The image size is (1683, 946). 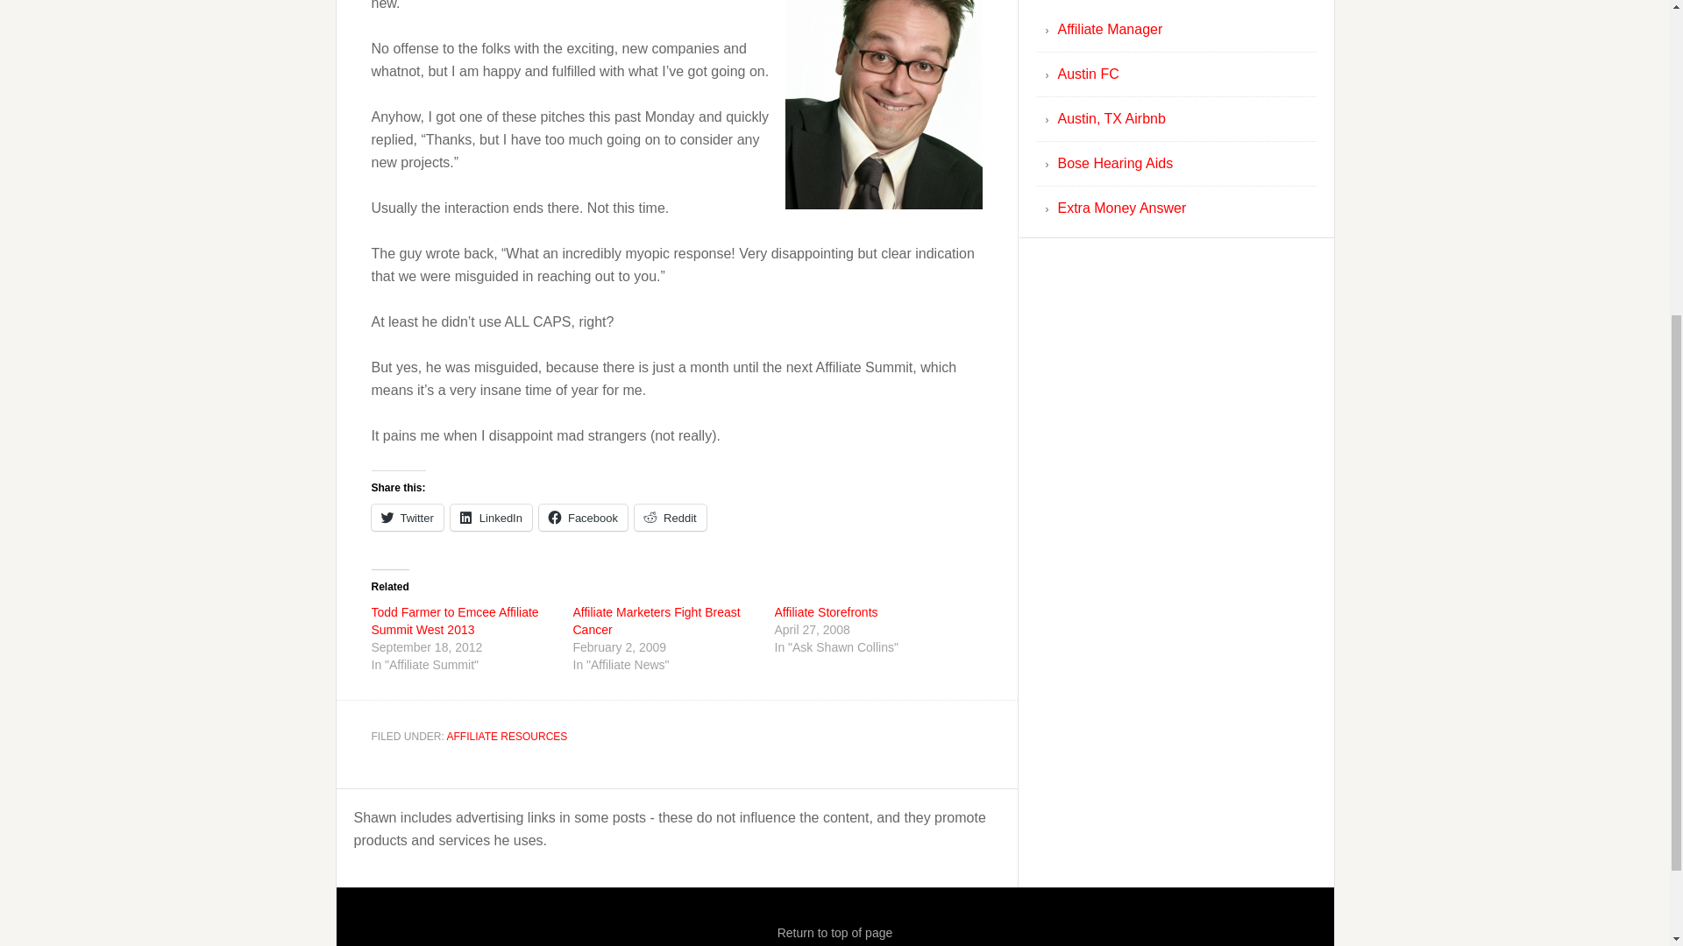 What do you see at coordinates (835, 933) in the screenshot?
I see `Return to top of page` at bounding box center [835, 933].